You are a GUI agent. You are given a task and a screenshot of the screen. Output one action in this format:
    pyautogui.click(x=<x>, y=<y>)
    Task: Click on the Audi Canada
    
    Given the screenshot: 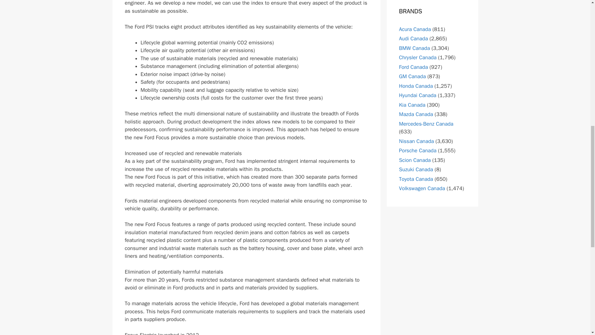 What is the action you would take?
    pyautogui.click(x=413, y=38)
    